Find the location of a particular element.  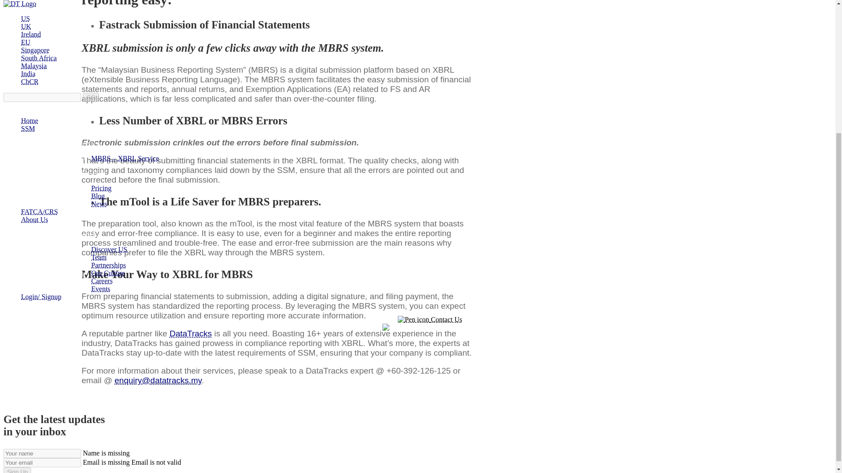

Click to call is located at coordinates (430, 144).